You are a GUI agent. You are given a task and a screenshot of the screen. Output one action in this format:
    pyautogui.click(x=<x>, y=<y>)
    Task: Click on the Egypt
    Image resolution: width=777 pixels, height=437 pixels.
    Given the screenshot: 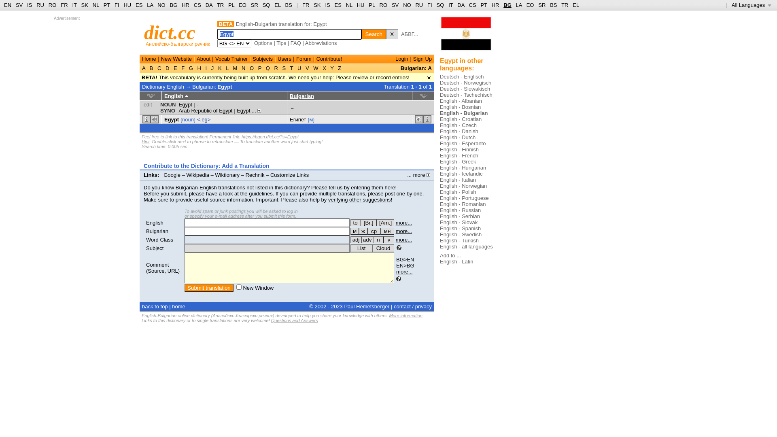 What is the action you would take?
    pyautogui.click(x=244, y=111)
    